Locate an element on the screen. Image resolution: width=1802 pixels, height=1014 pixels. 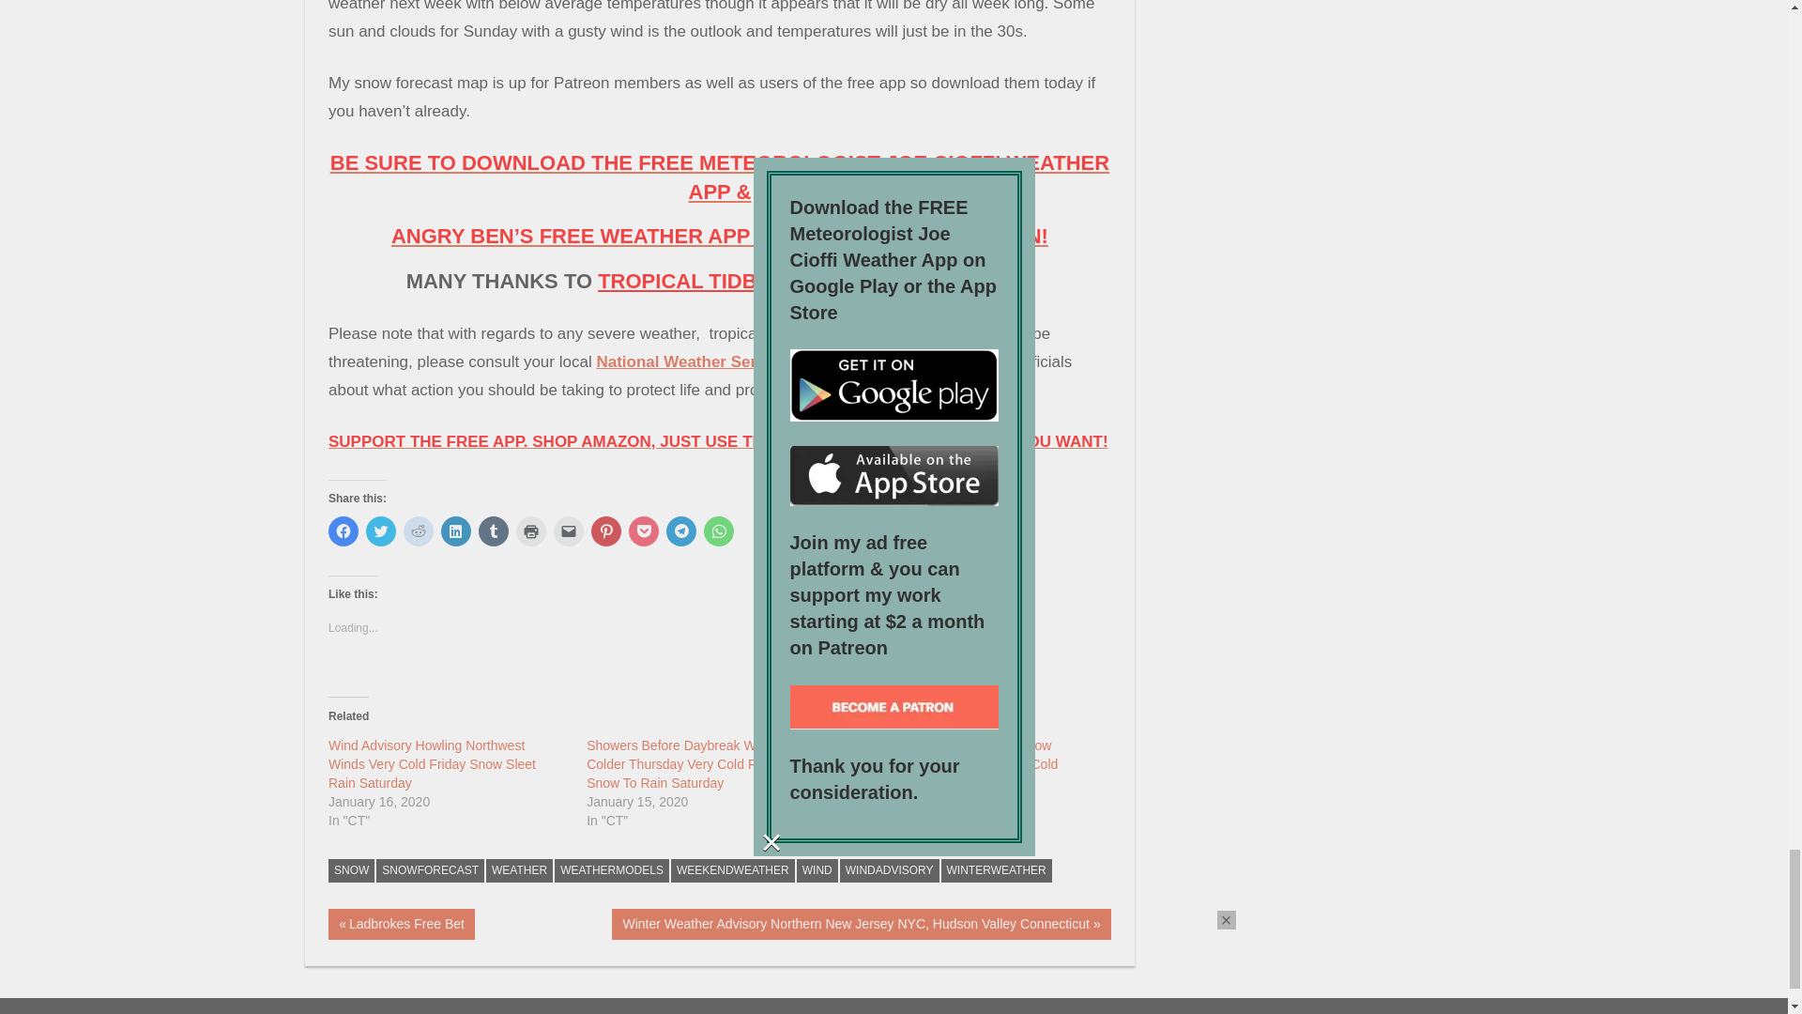
Click to share on Twitter is located at coordinates (381, 531).